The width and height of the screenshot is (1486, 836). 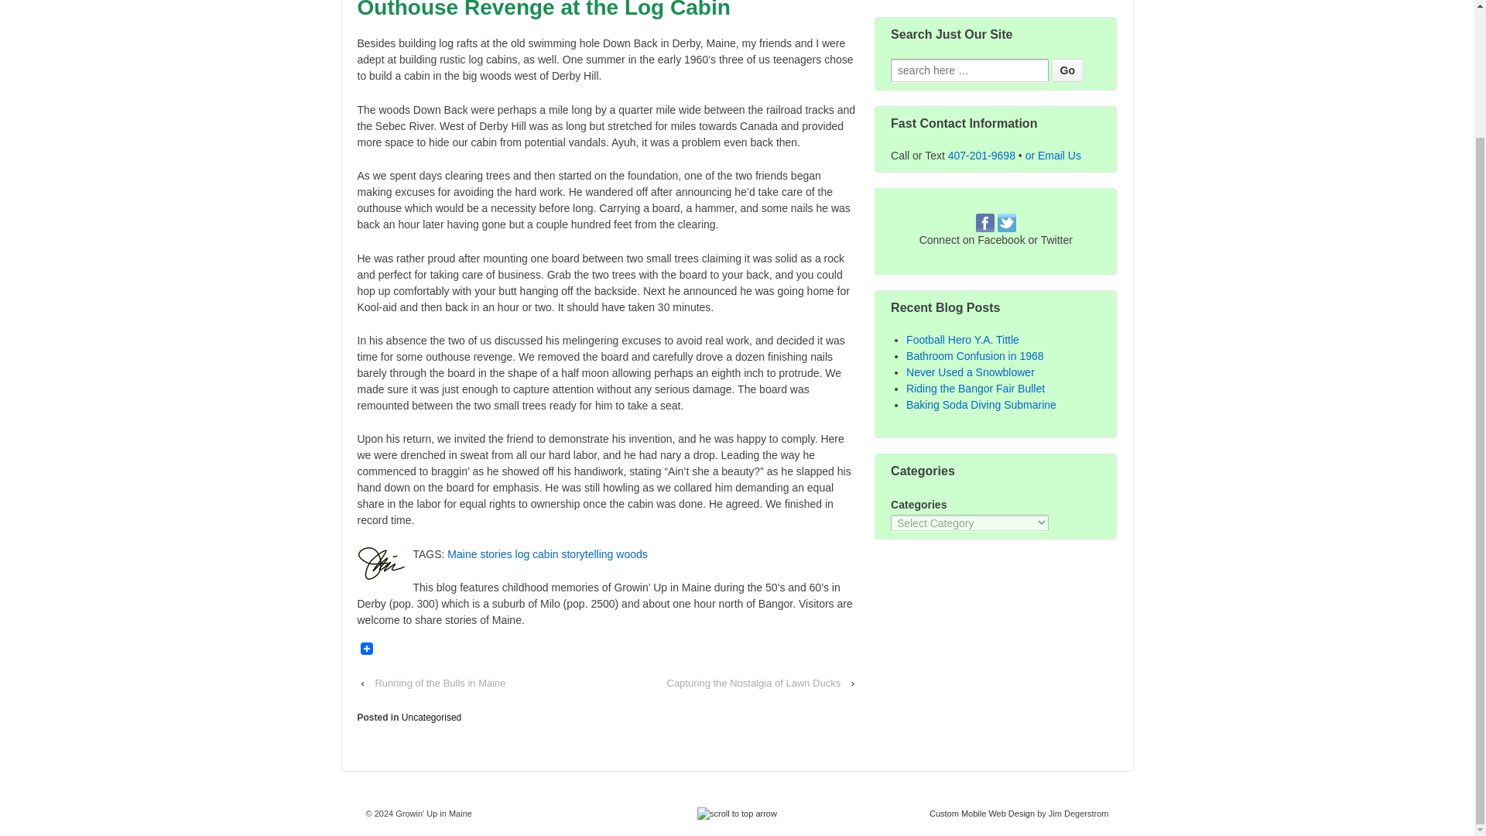 I want to click on log cabin, so click(x=537, y=554).